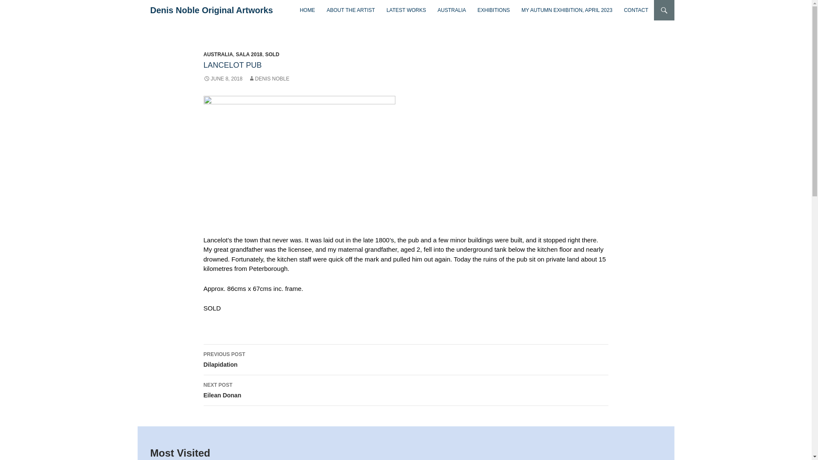 This screenshot has height=460, width=818. Describe the element at coordinates (406, 360) in the screenshot. I see `PREVIOUS POST
Dilapidation` at that location.